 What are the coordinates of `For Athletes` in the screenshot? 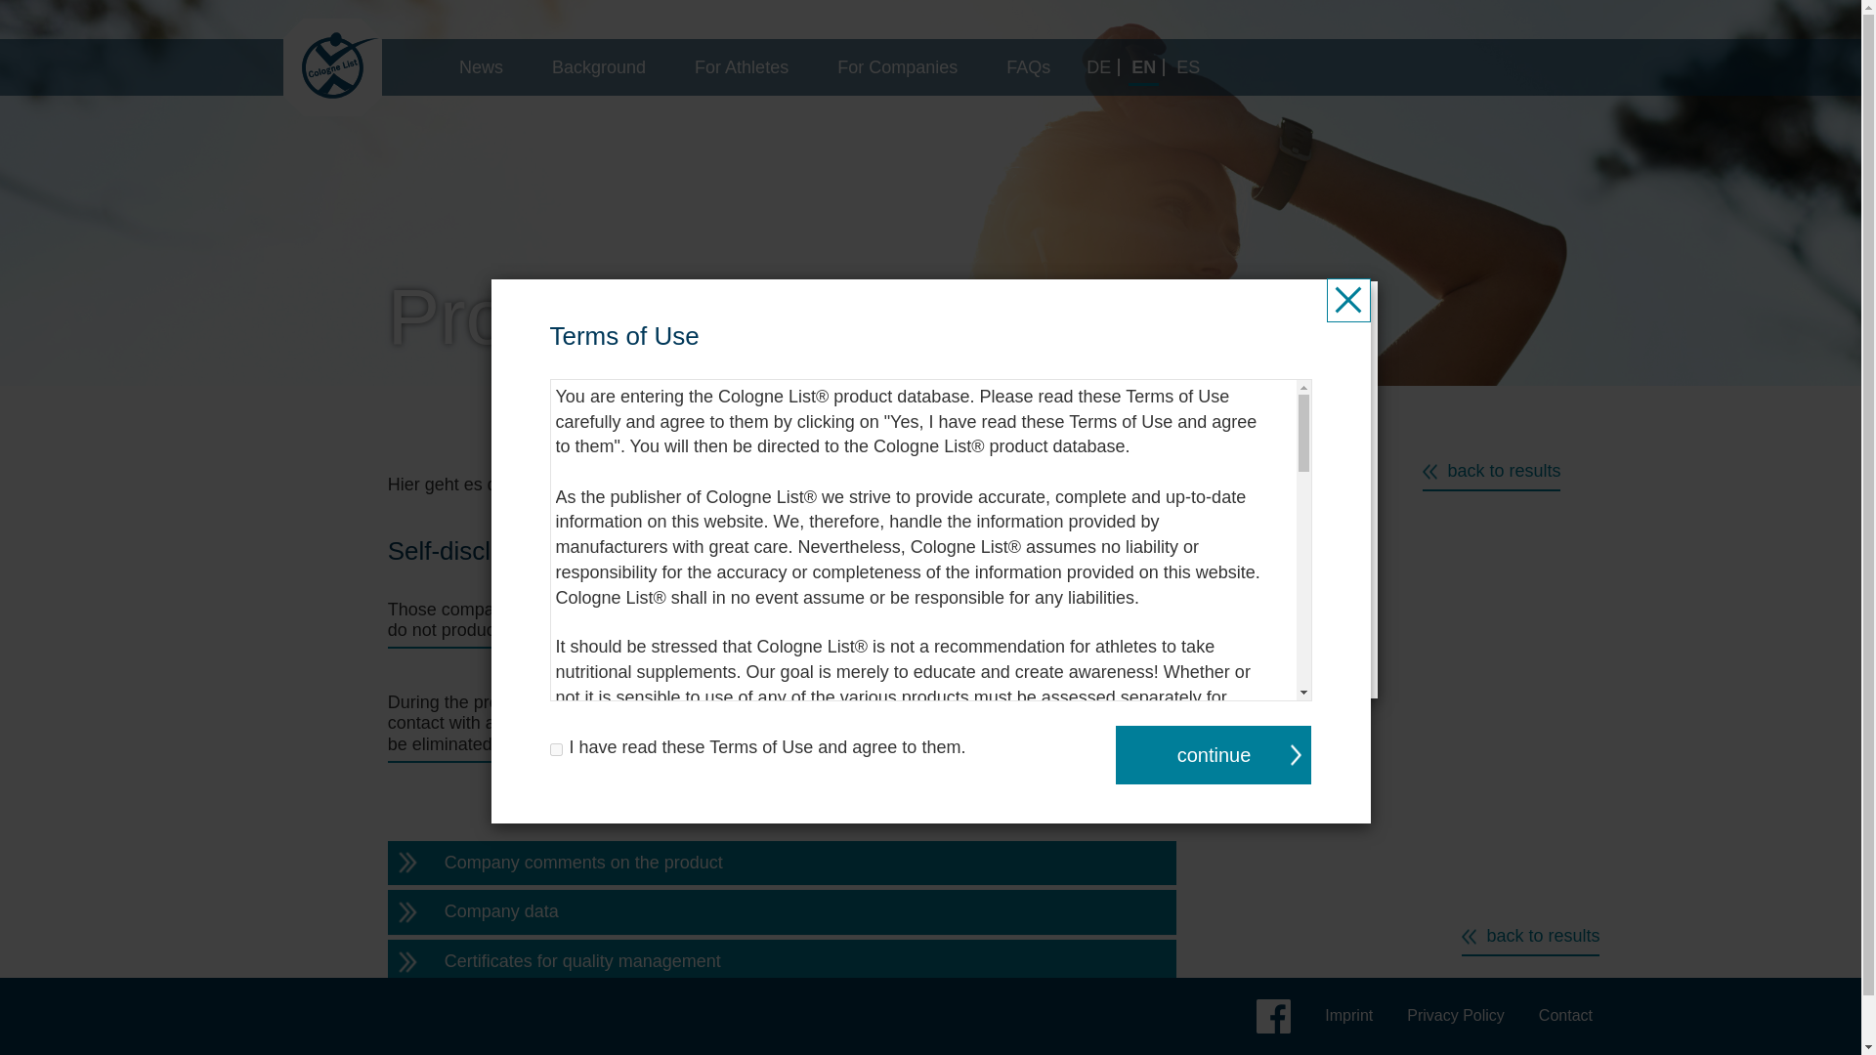 It's located at (741, 66).